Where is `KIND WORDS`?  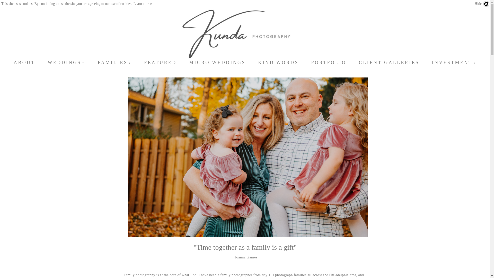
KIND WORDS is located at coordinates (278, 62).